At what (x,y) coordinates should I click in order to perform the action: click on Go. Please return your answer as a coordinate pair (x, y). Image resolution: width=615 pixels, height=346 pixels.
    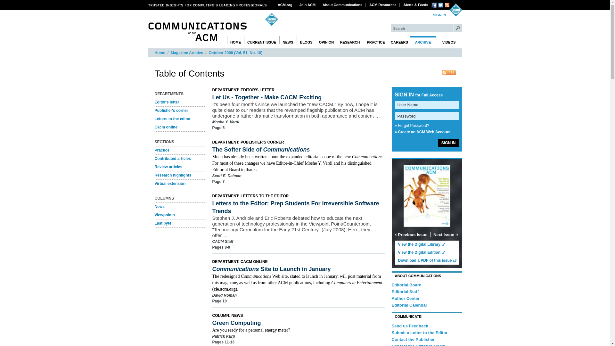
    Looking at the image, I should click on (458, 28).